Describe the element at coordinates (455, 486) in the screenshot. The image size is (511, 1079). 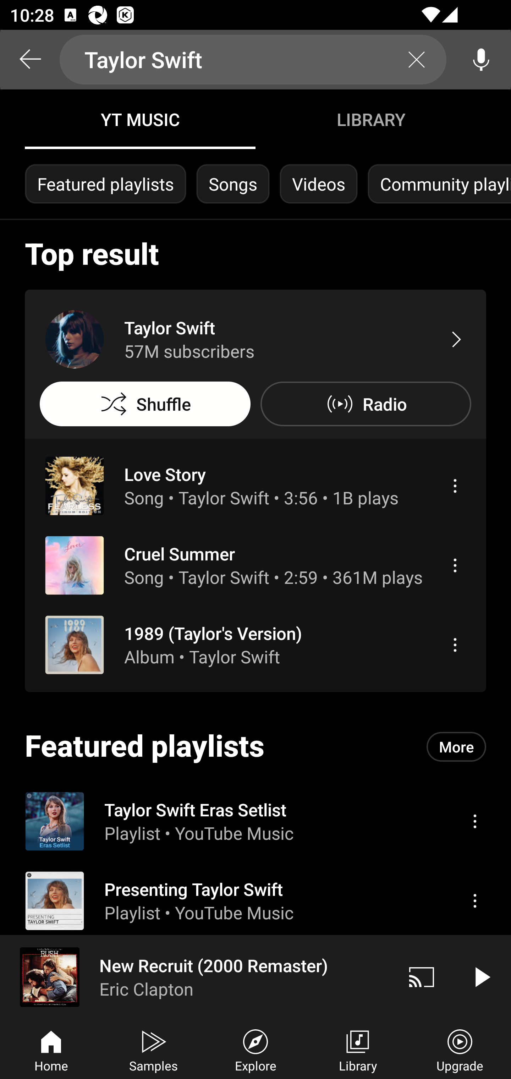
I see `Menu` at that location.